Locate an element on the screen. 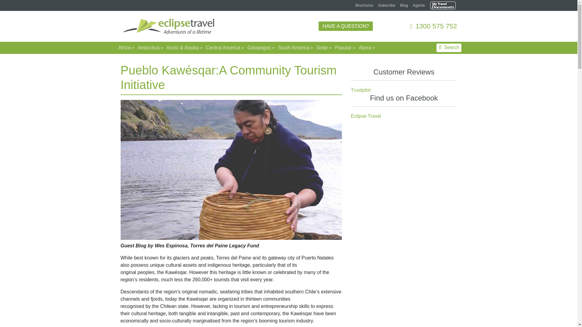 This screenshot has height=327, width=582. Eclipse Travel is located at coordinates (169, 26).